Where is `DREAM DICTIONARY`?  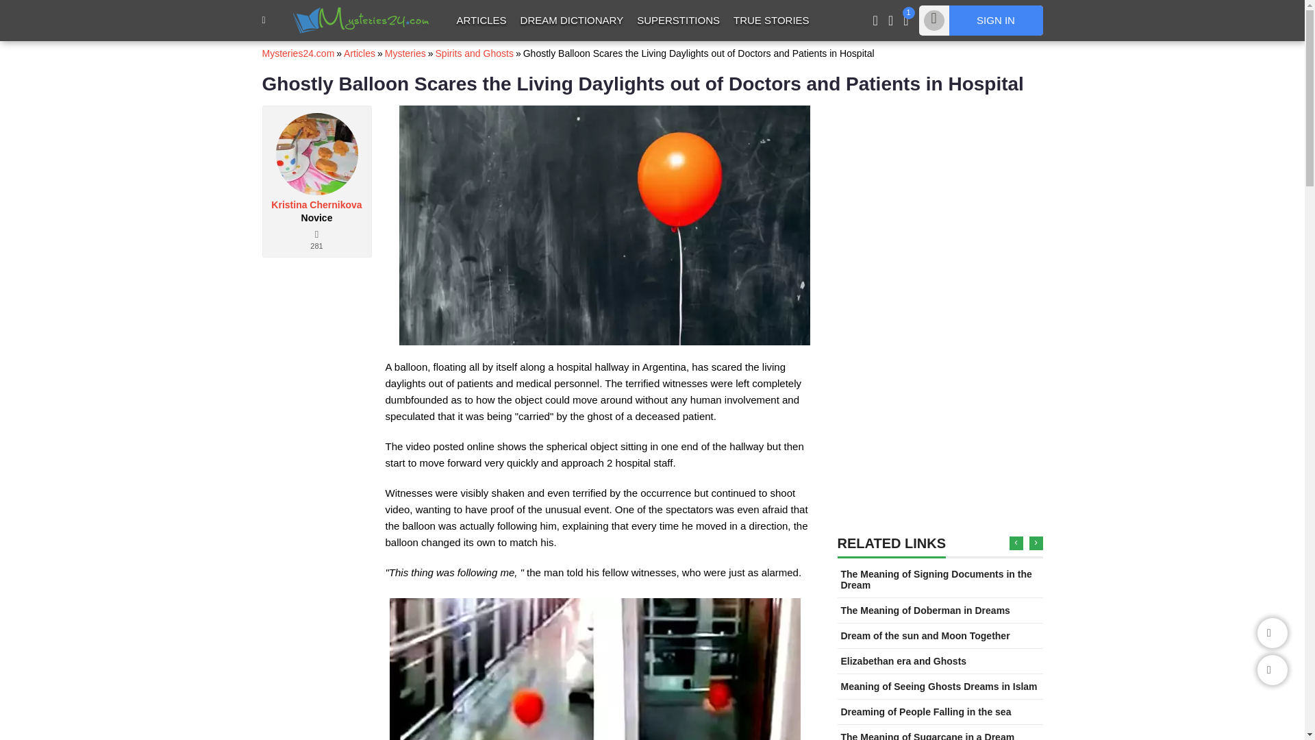
DREAM DICTIONARY is located at coordinates (573, 20).